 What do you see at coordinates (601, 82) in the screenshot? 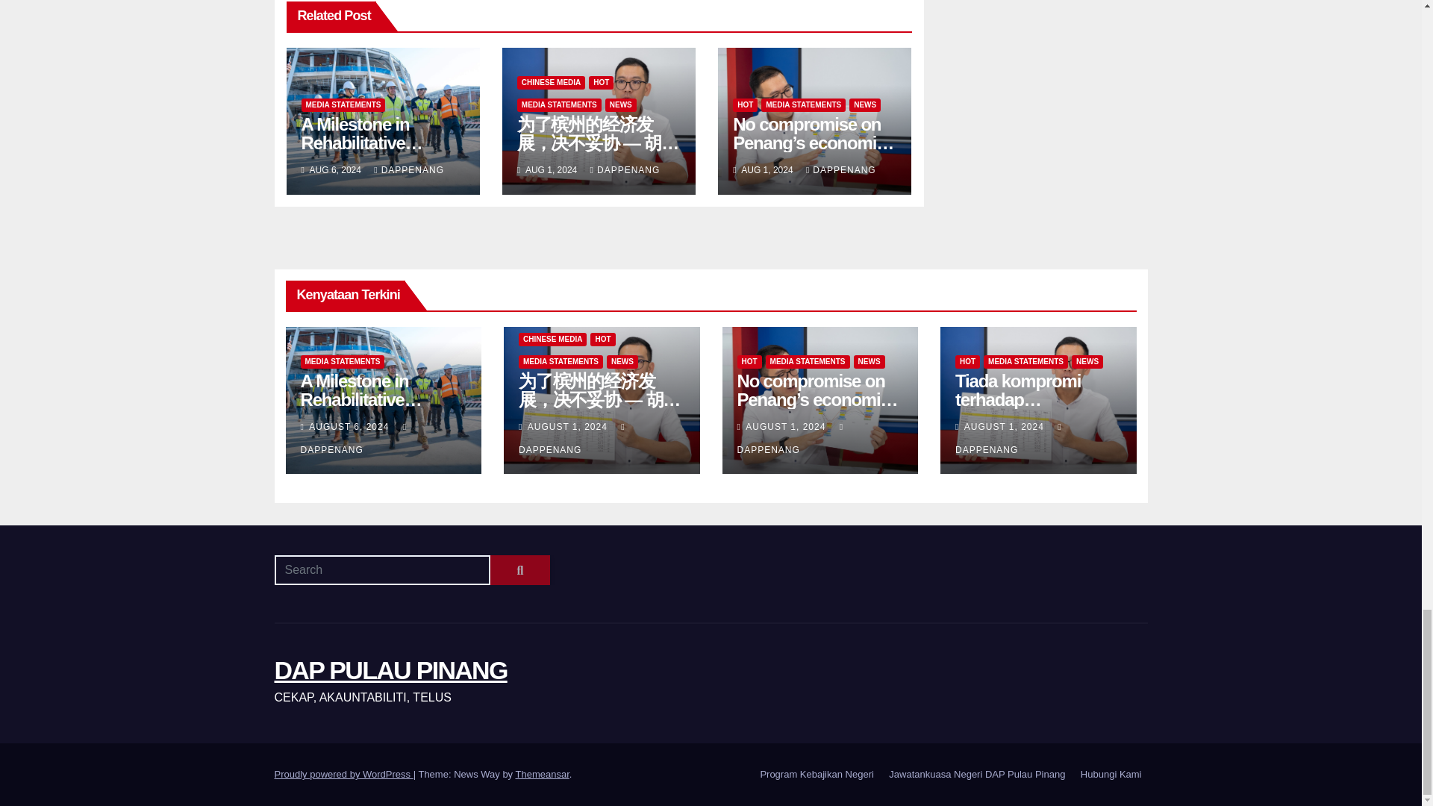
I see `HOT` at bounding box center [601, 82].